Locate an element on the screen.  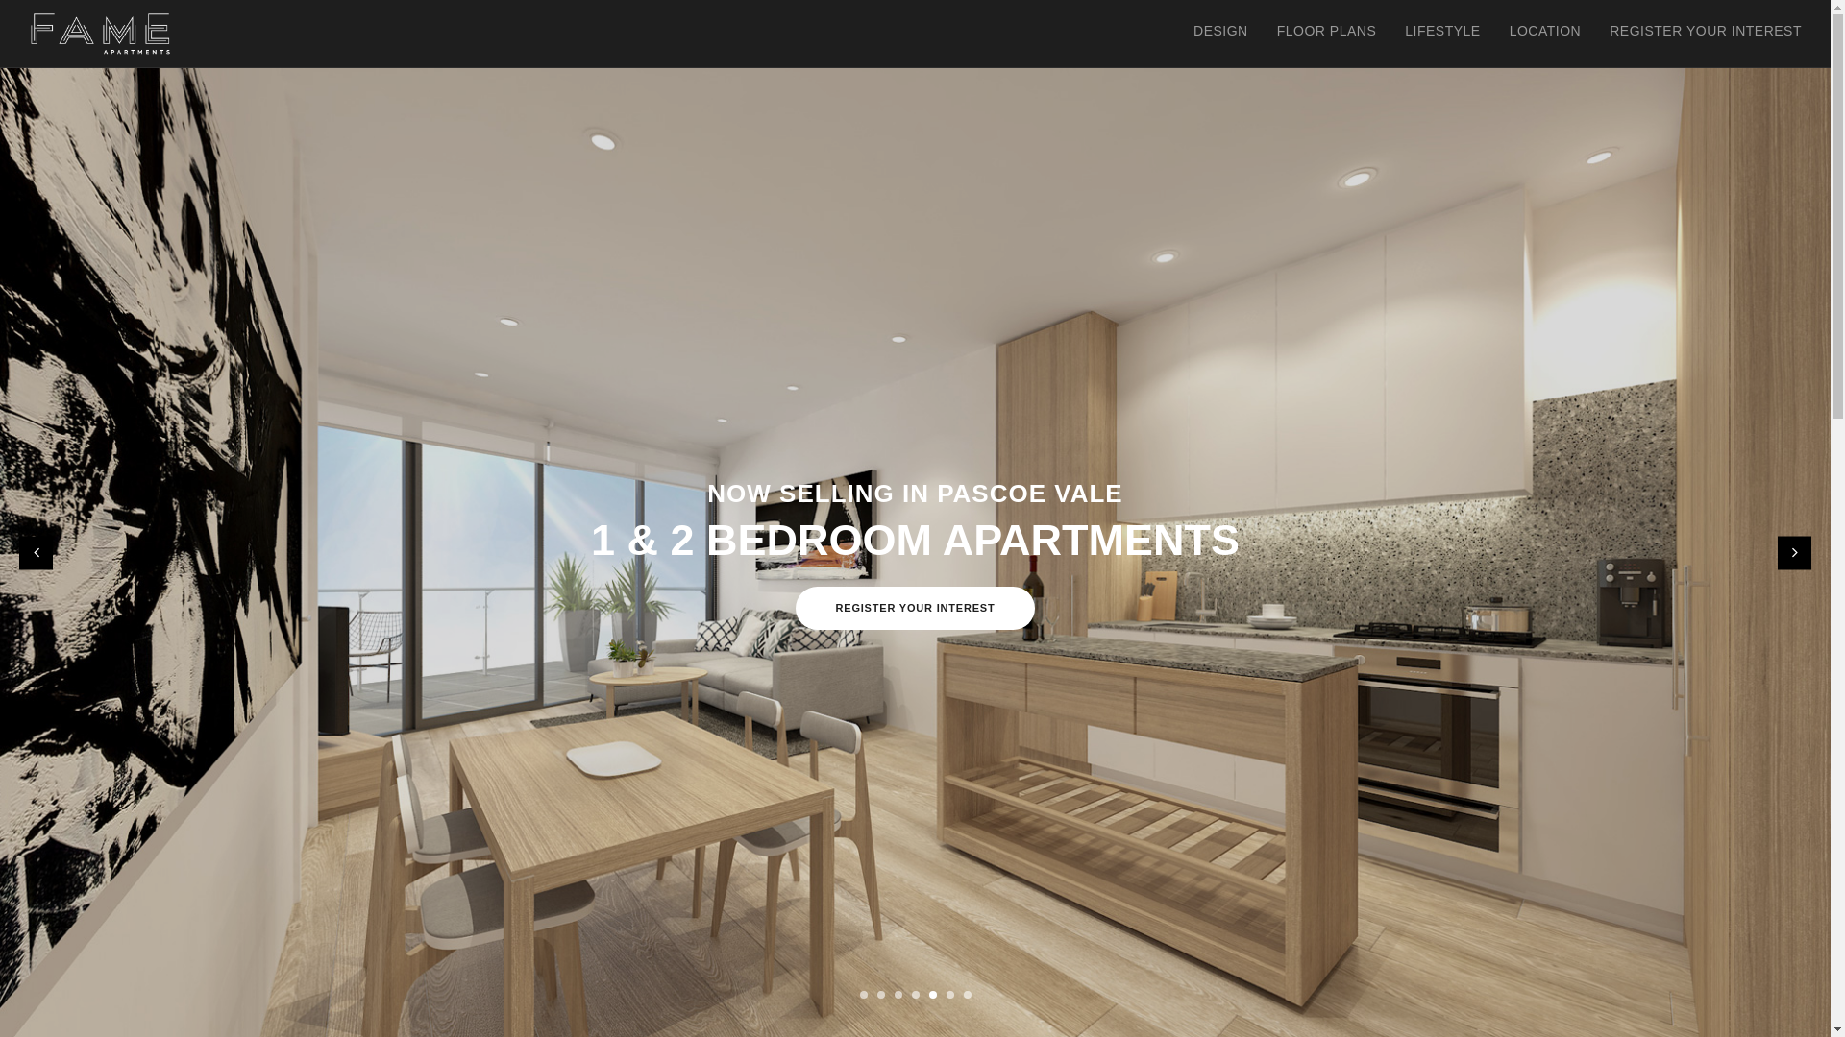
LOCATION is located at coordinates (1545, 31).